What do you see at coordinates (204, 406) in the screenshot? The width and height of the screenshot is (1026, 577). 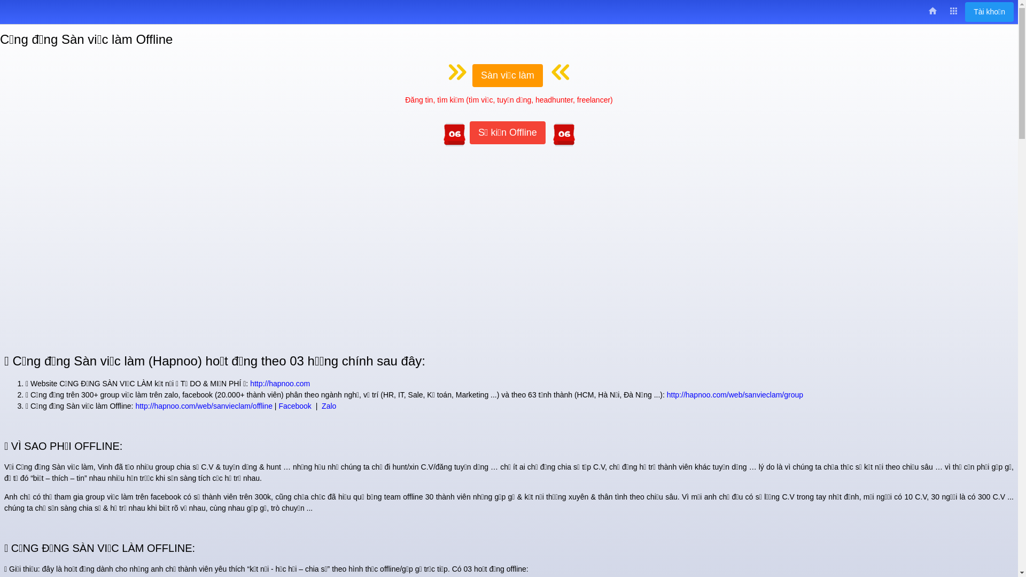 I see `http://hapnoo.com/web/sanvieclam/offline` at bounding box center [204, 406].